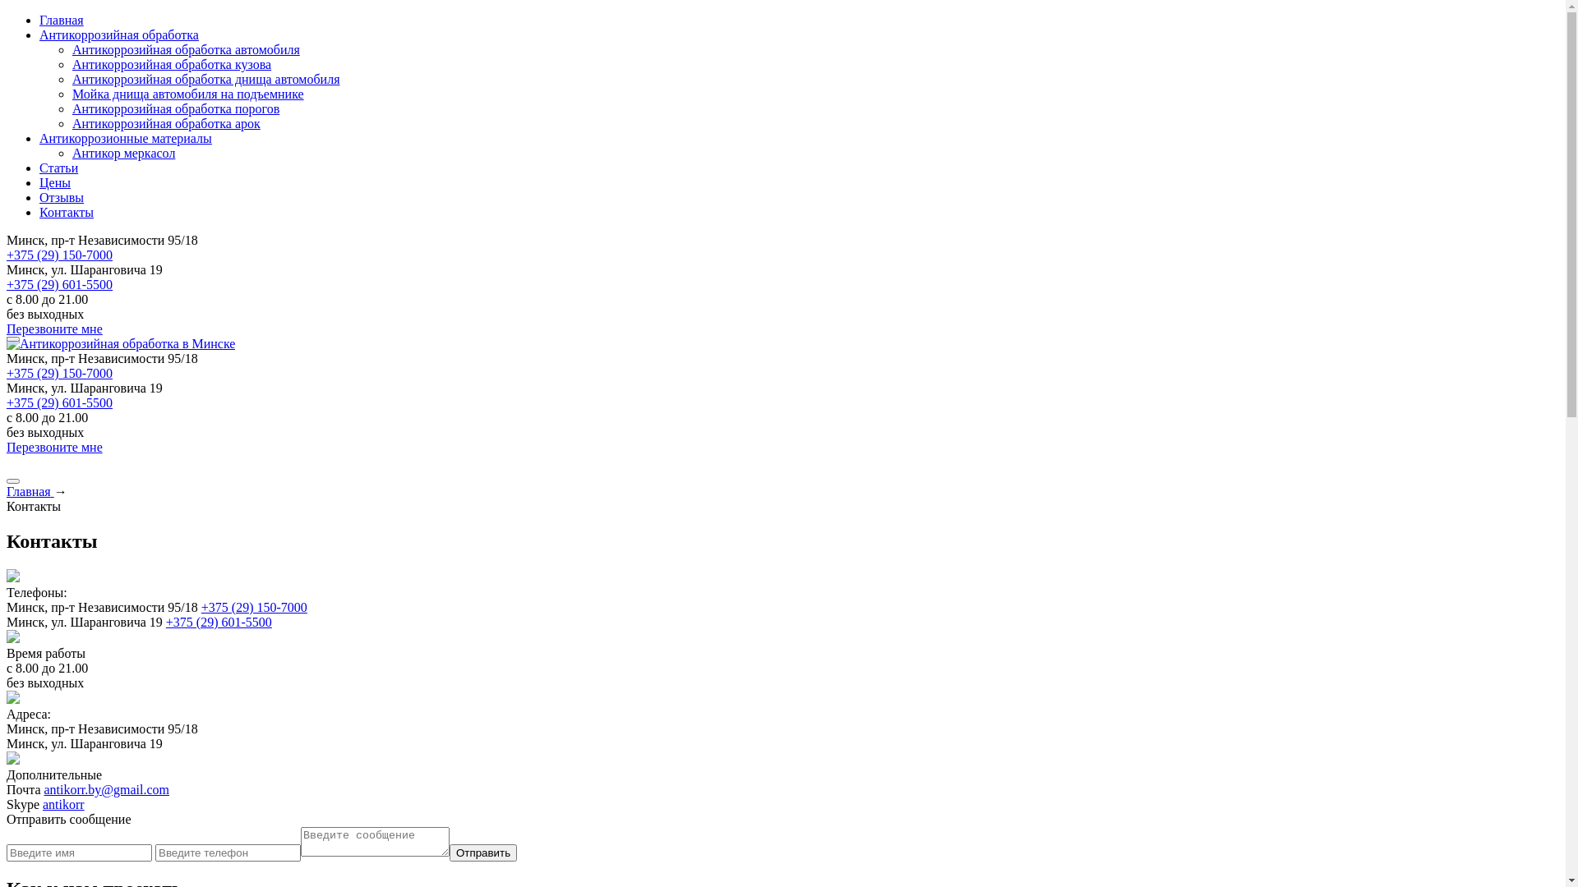 The height and width of the screenshot is (887, 1578). Describe the element at coordinates (219, 623) in the screenshot. I see `+375 (29) 601-5500` at that location.